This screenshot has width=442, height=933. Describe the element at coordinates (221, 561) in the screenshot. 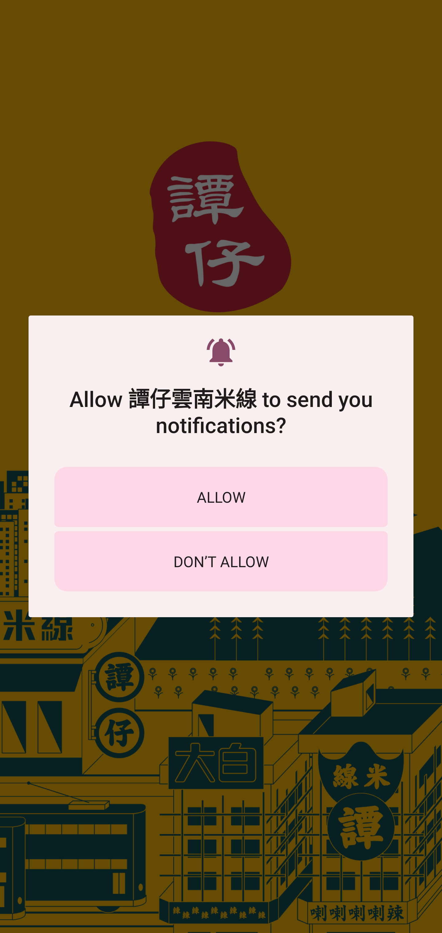

I see `DON’T ALLOW` at that location.